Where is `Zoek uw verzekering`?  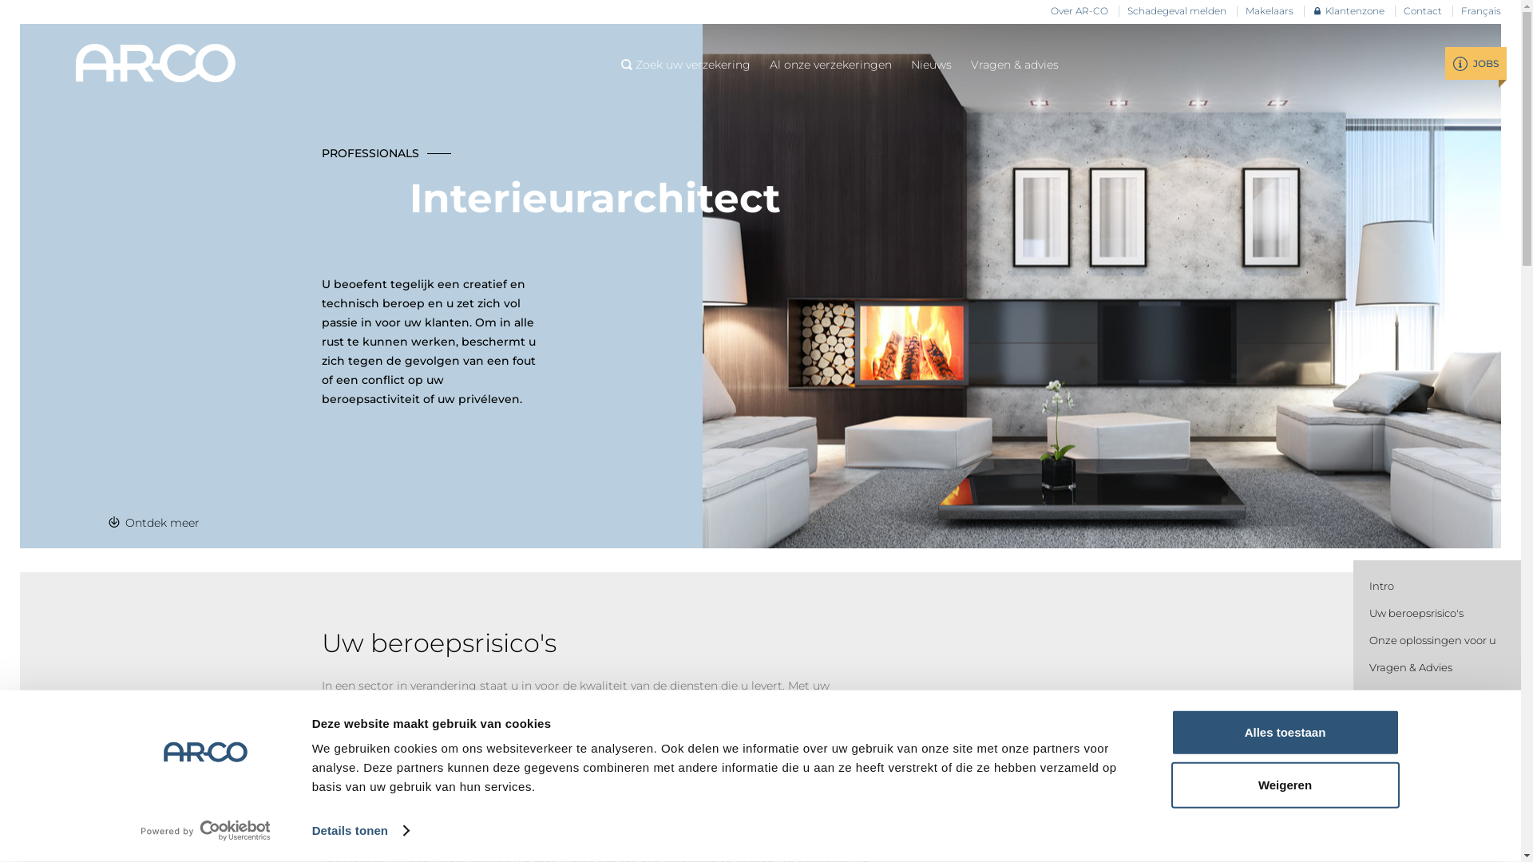 Zoek uw verzekering is located at coordinates (686, 65).